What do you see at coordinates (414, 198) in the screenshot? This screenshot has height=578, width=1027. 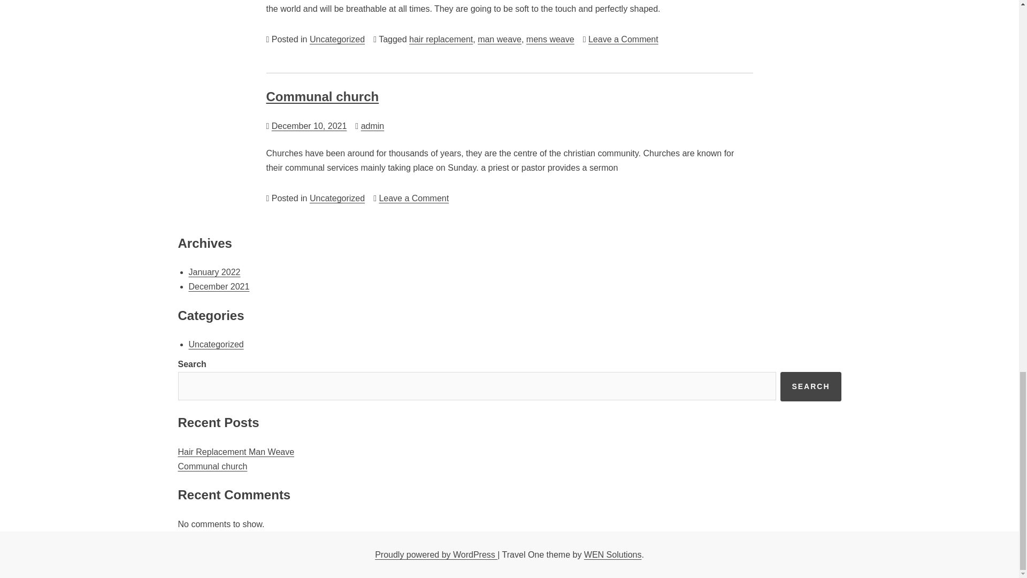 I see `Uncategorized` at bounding box center [414, 198].